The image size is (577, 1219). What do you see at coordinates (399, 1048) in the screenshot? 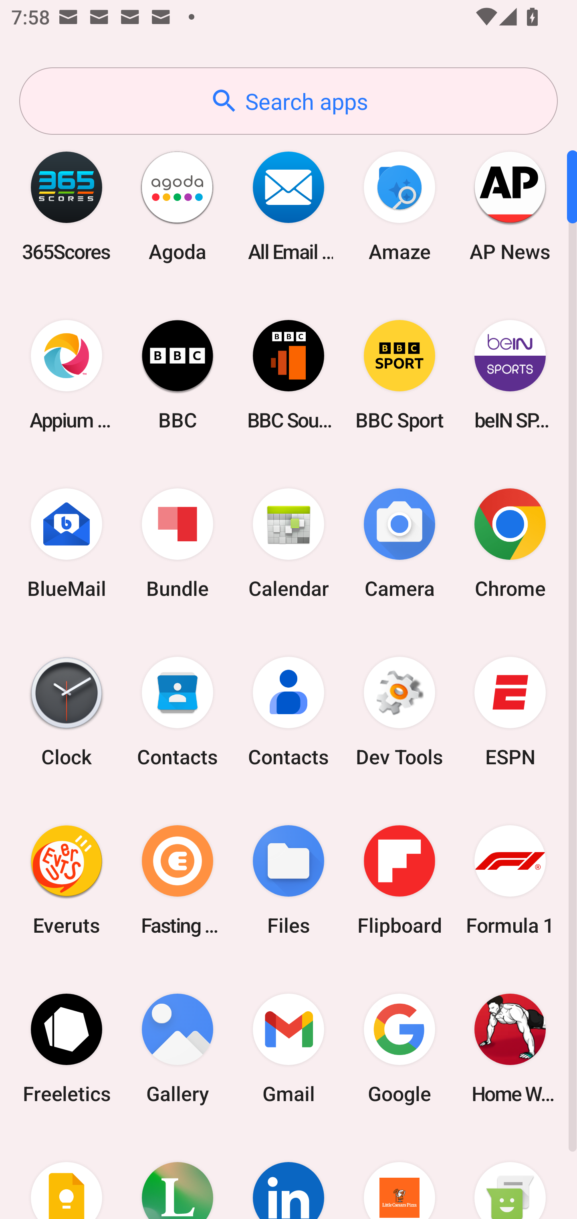
I see `Google` at bounding box center [399, 1048].